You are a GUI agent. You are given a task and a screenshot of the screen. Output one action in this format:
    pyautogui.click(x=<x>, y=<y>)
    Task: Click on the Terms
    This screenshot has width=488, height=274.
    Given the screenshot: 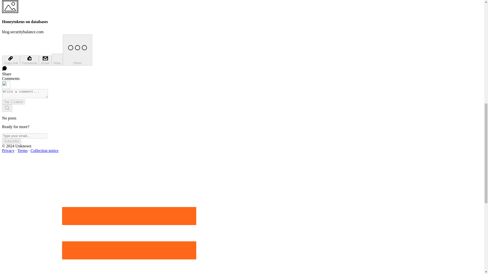 What is the action you would take?
    pyautogui.click(x=23, y=150)
    